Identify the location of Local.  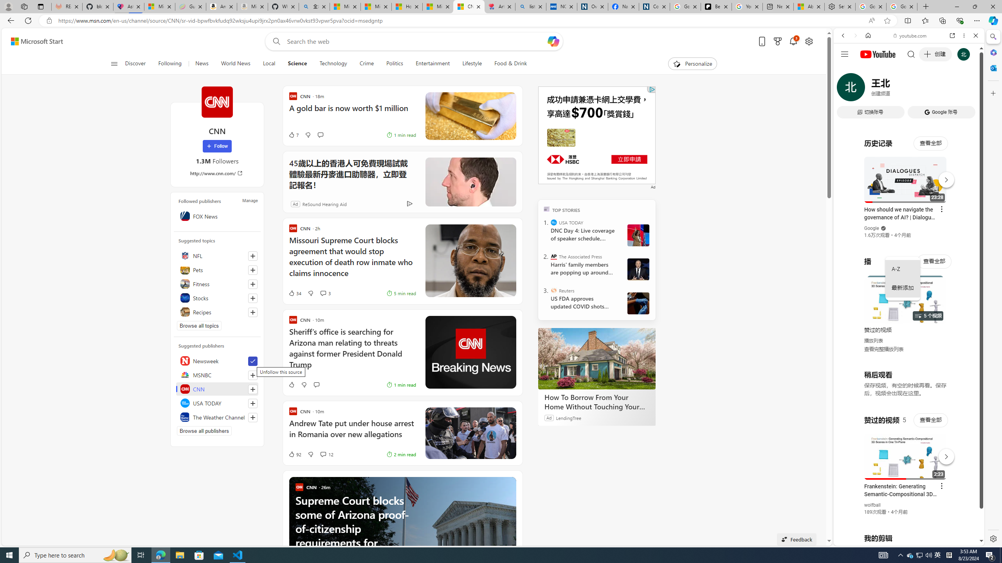
(269, 64).